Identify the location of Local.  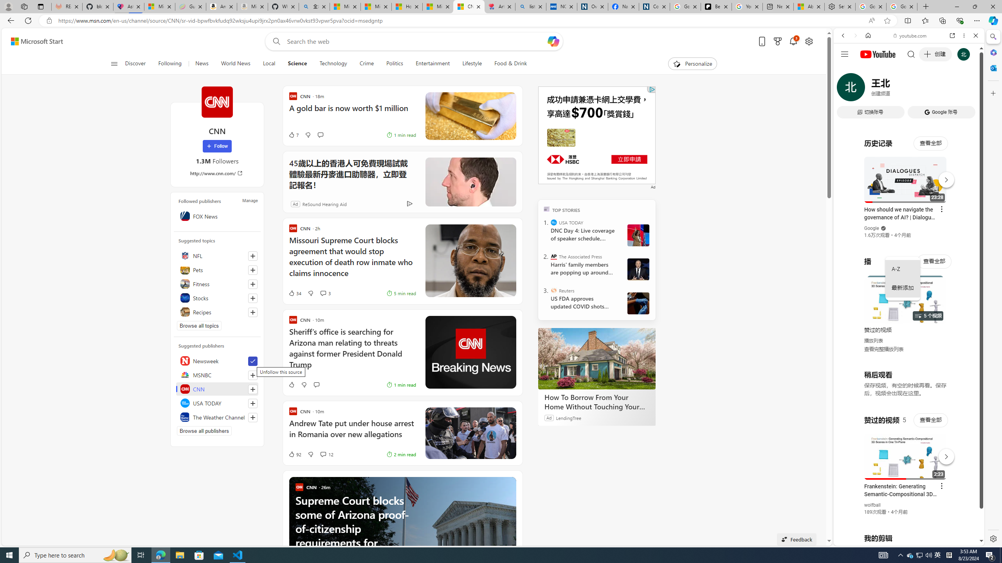
(269, 64).